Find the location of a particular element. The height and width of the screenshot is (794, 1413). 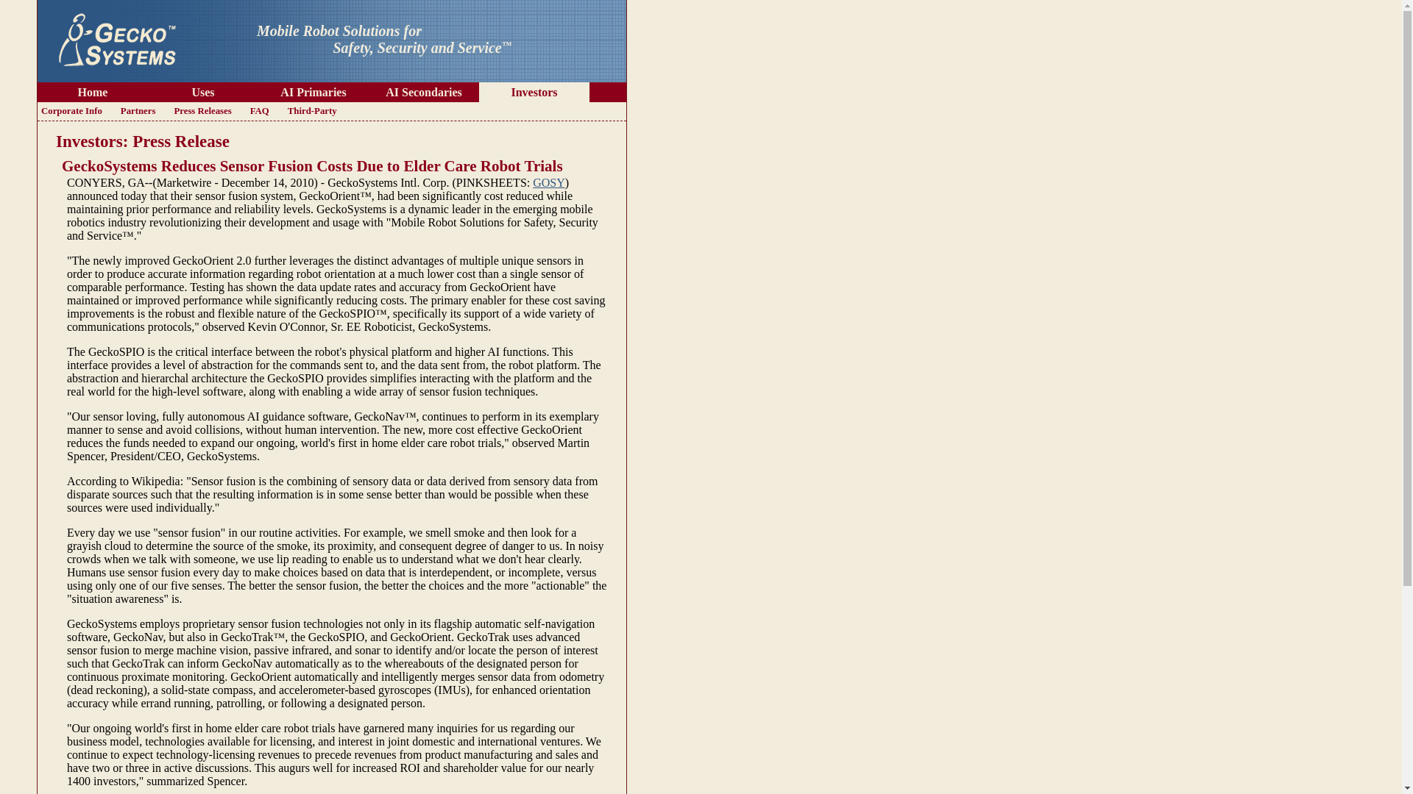

Uses is located at coordinates (203, 91).